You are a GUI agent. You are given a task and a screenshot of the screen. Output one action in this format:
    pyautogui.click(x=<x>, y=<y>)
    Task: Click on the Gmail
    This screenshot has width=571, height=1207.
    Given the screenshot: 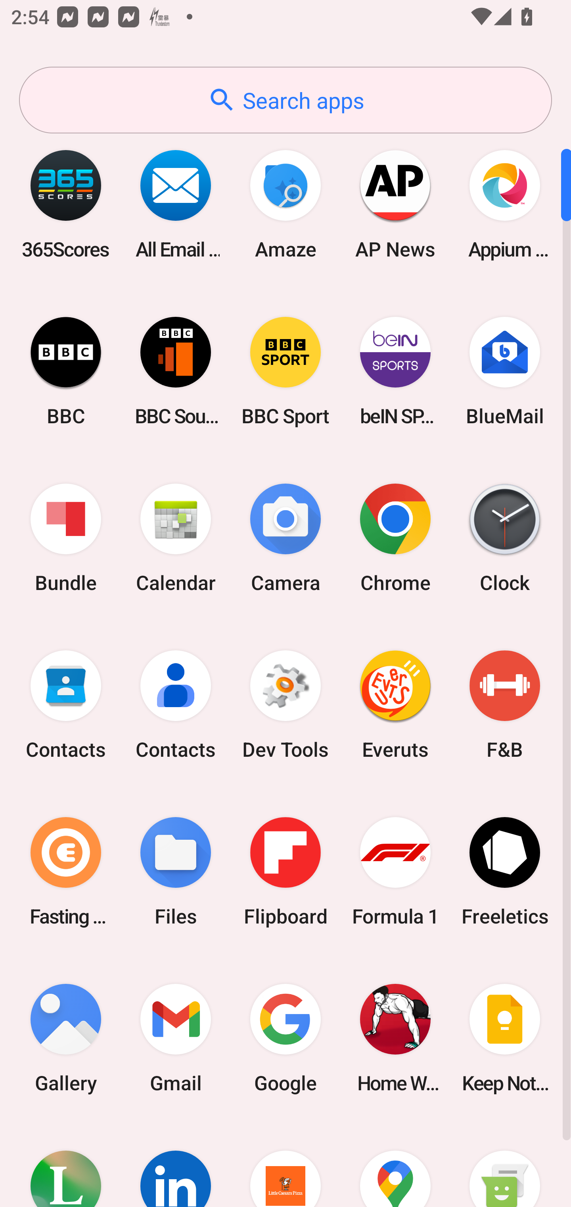 What is the action you would take?
    pyautogui.click(x=176, y=1038)
    